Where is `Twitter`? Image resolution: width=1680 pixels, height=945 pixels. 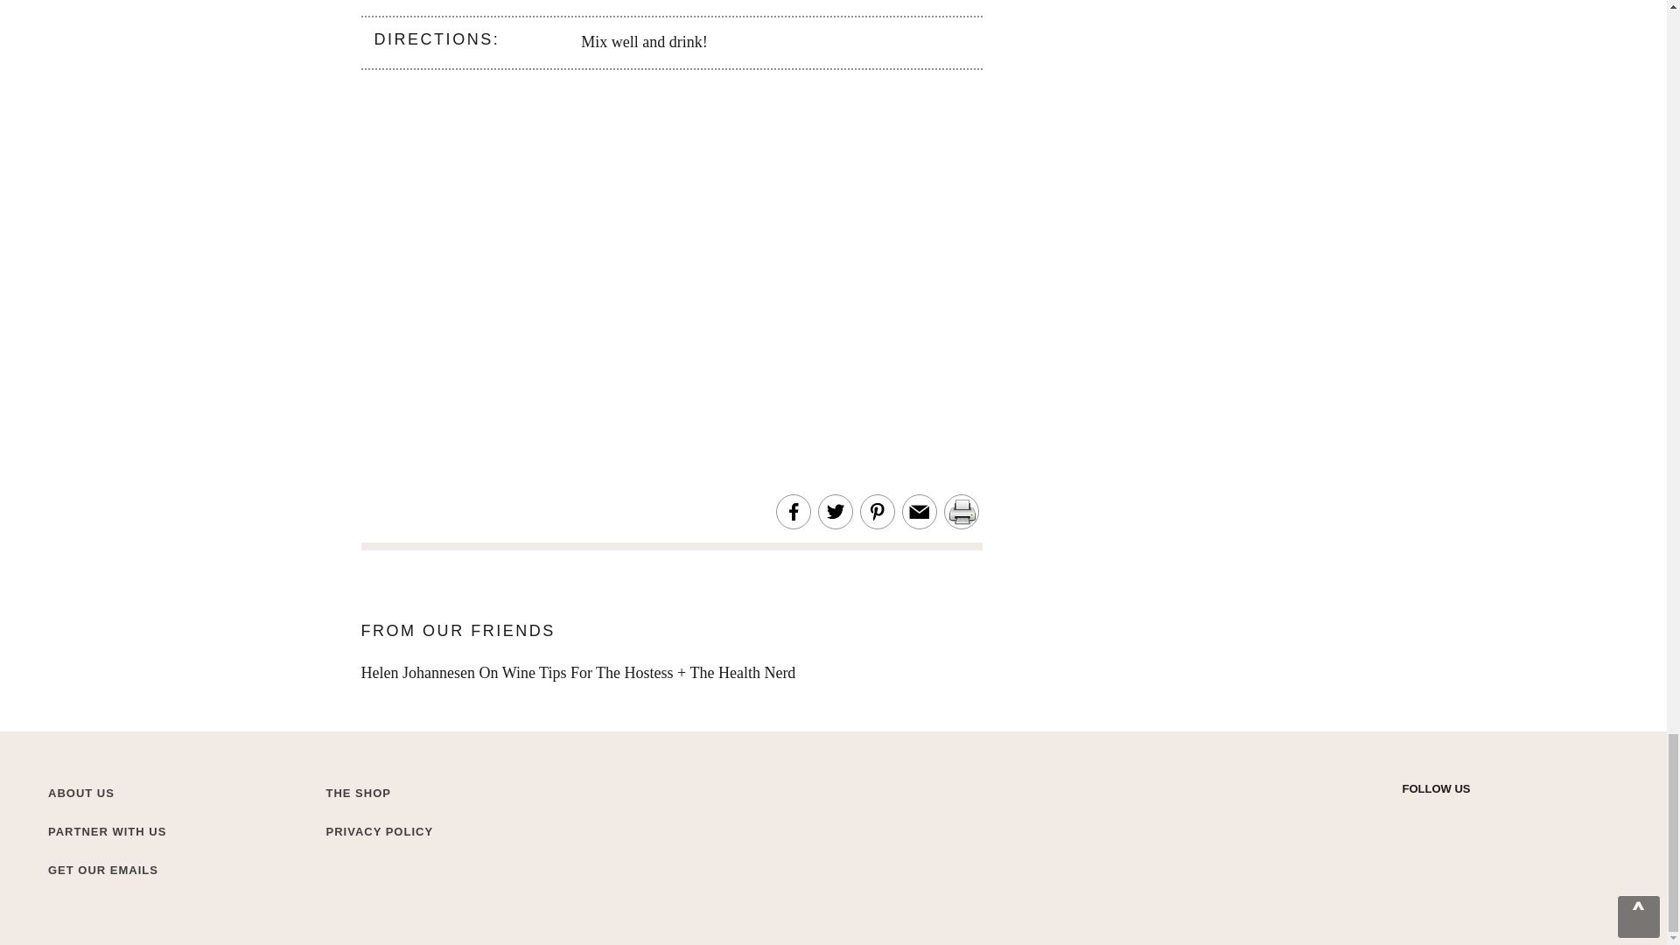 Twitter is located at coordinates (1410, 817).